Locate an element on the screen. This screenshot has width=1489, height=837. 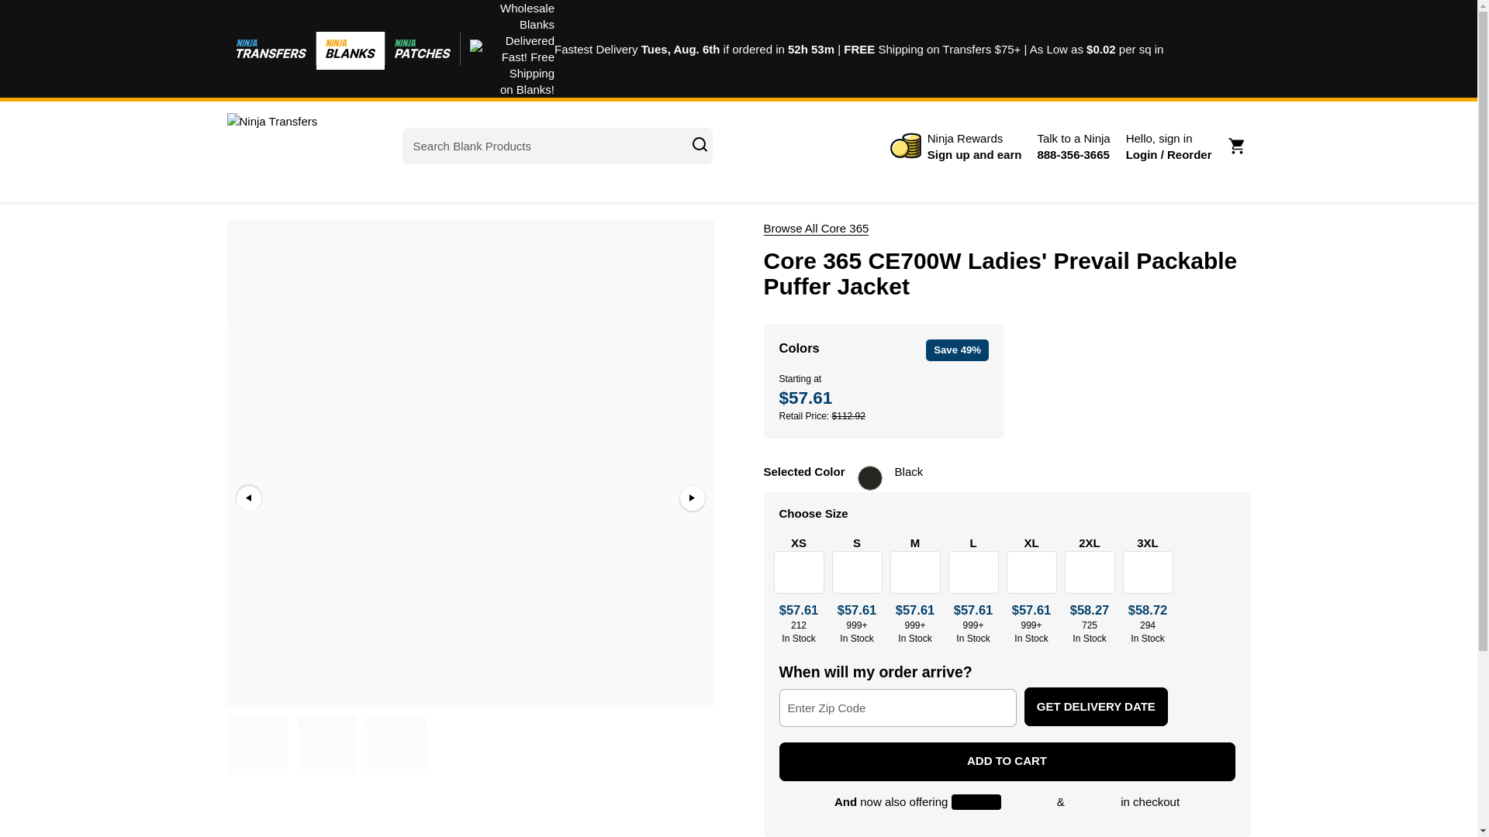
Ninja Transfers is located at coordinates (295, 146).